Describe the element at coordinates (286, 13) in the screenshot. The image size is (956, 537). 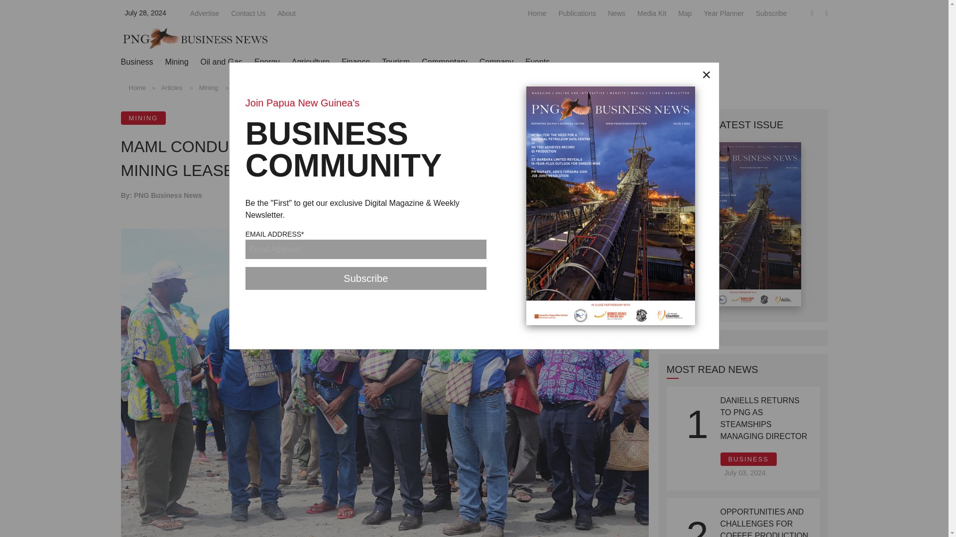
I see `About` at that location.